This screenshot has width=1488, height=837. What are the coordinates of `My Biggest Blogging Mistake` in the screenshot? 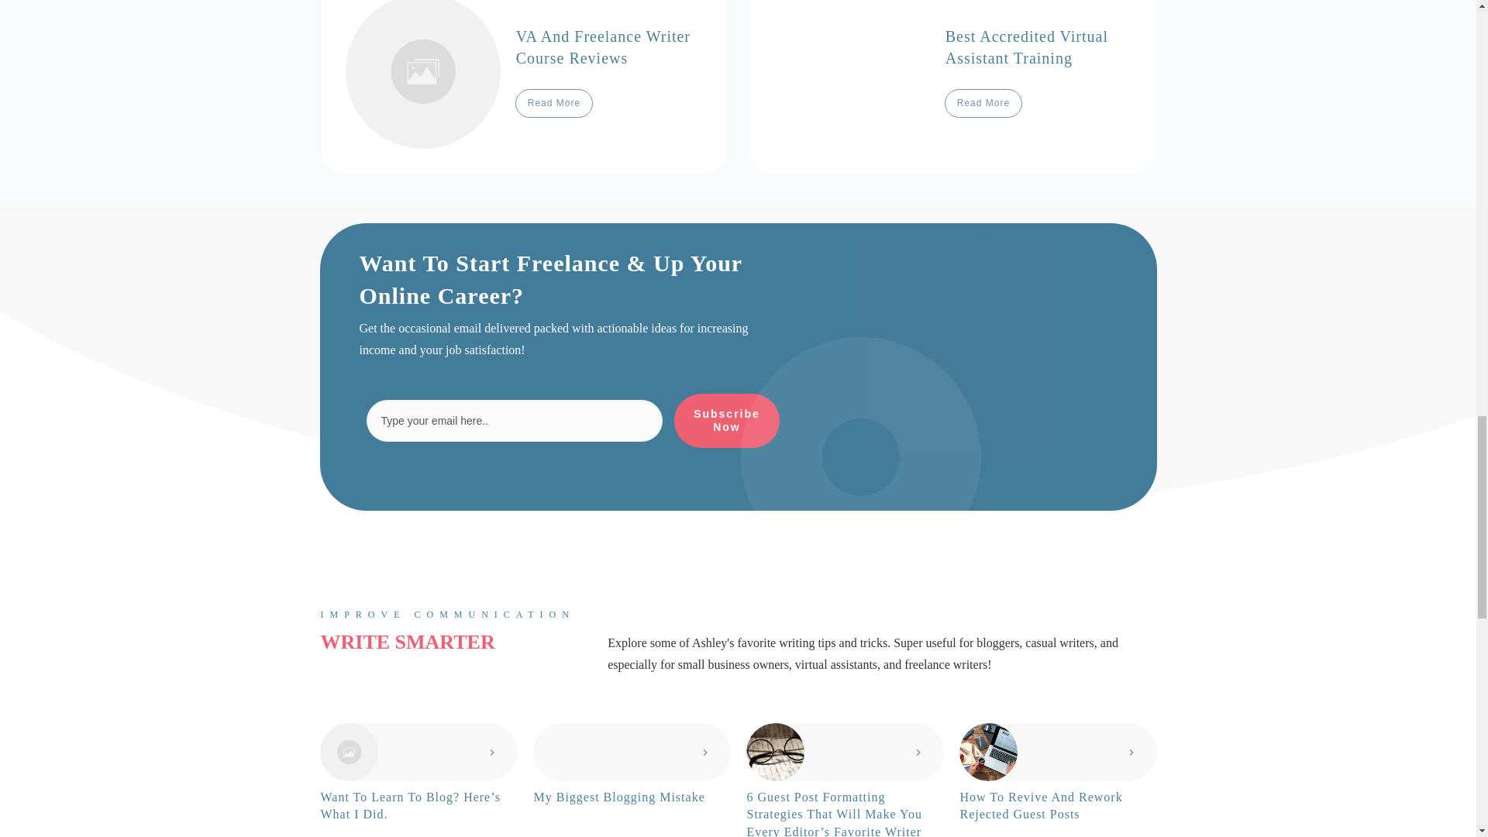 It's located at (618, 797).